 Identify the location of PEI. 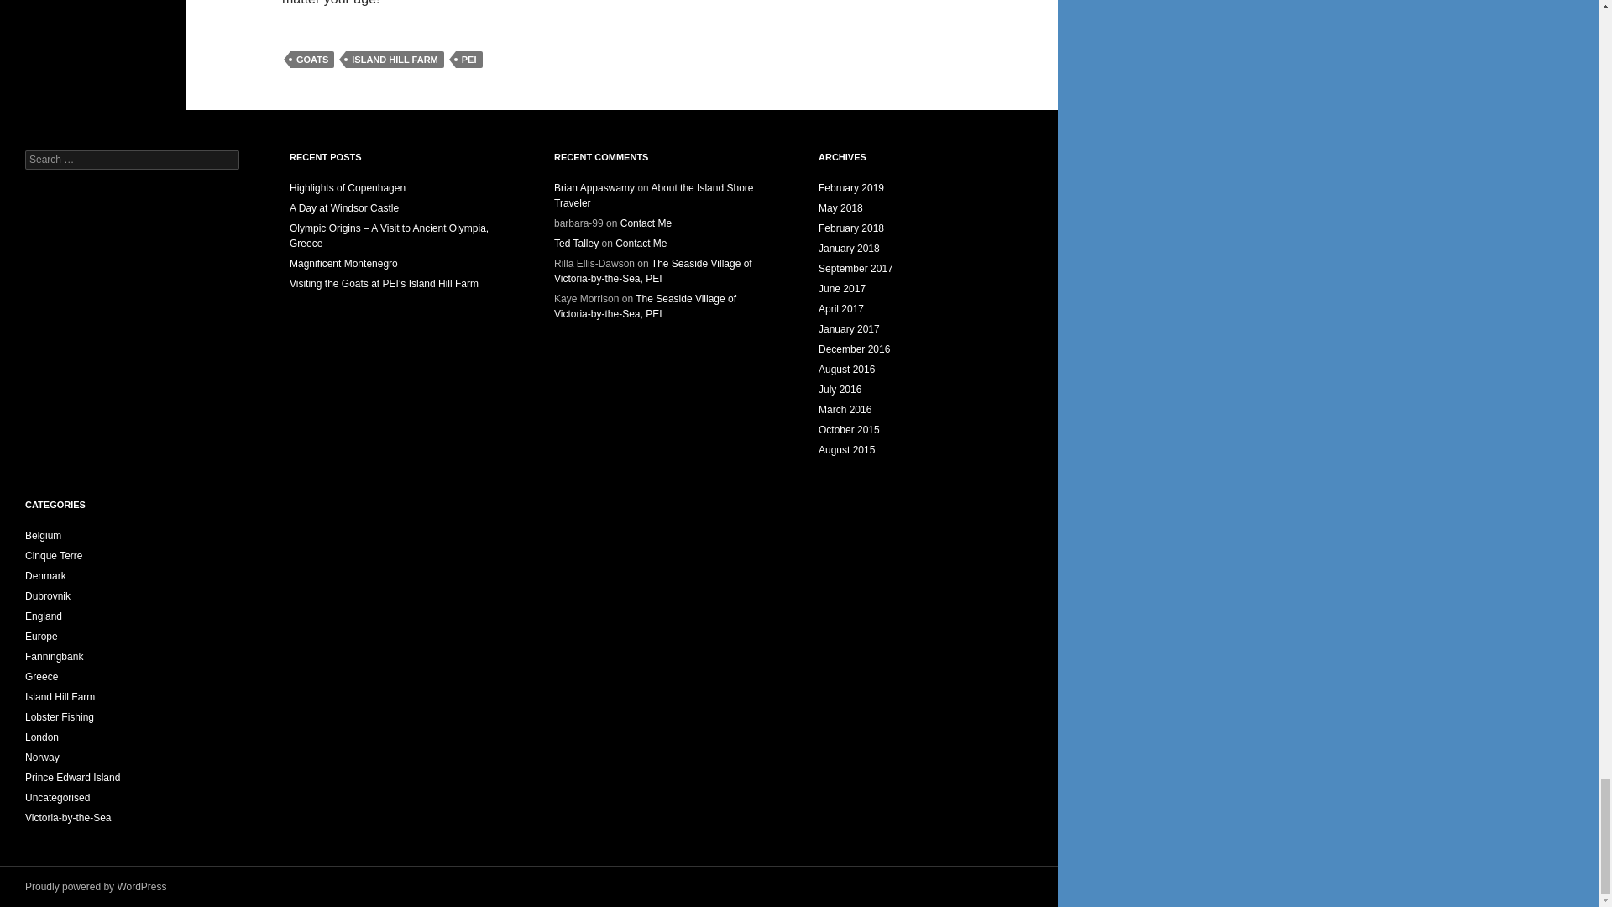
(468, 59).